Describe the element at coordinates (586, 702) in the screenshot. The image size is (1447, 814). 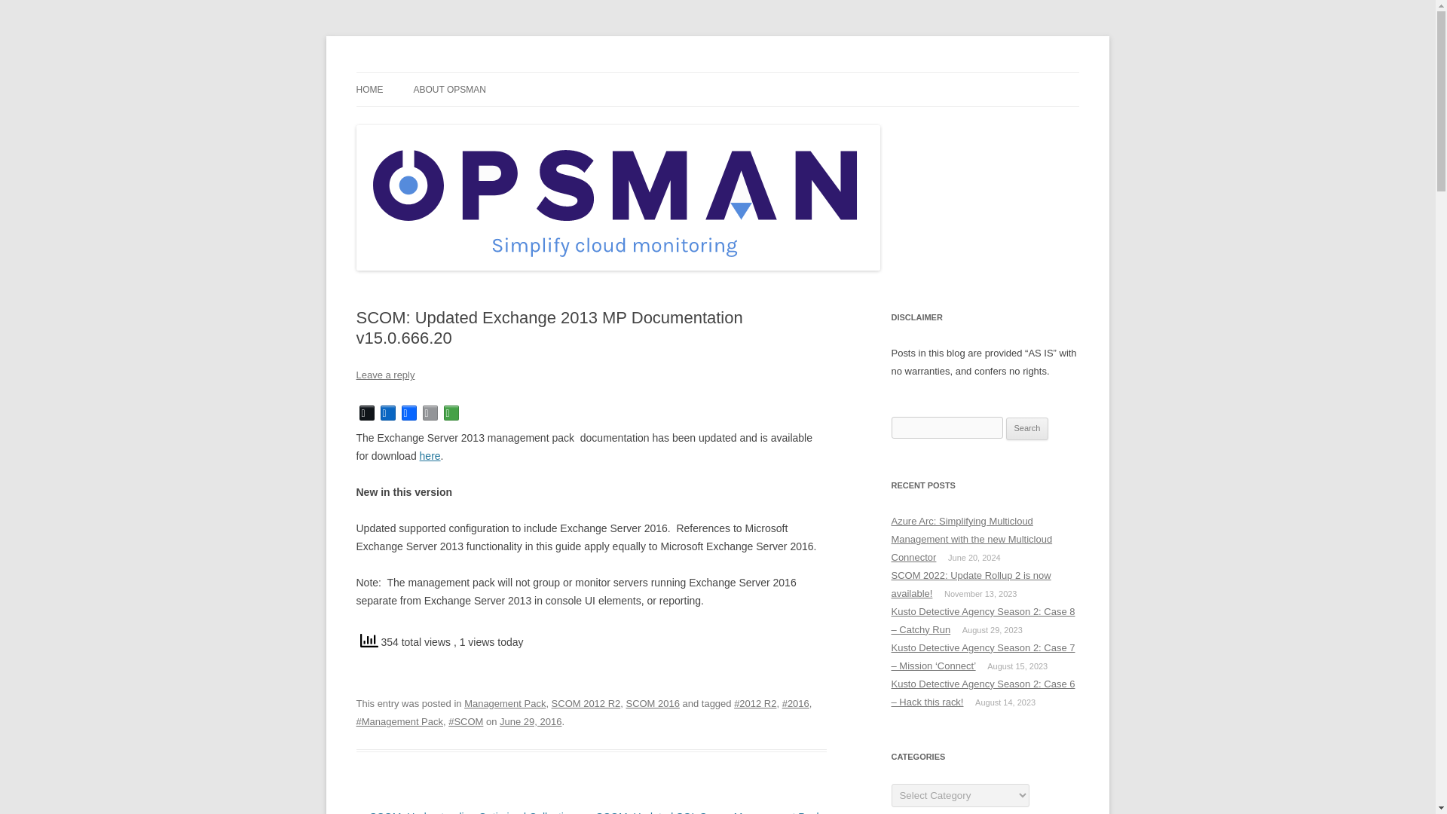
I see `SCOM 2012 R2` at that location.